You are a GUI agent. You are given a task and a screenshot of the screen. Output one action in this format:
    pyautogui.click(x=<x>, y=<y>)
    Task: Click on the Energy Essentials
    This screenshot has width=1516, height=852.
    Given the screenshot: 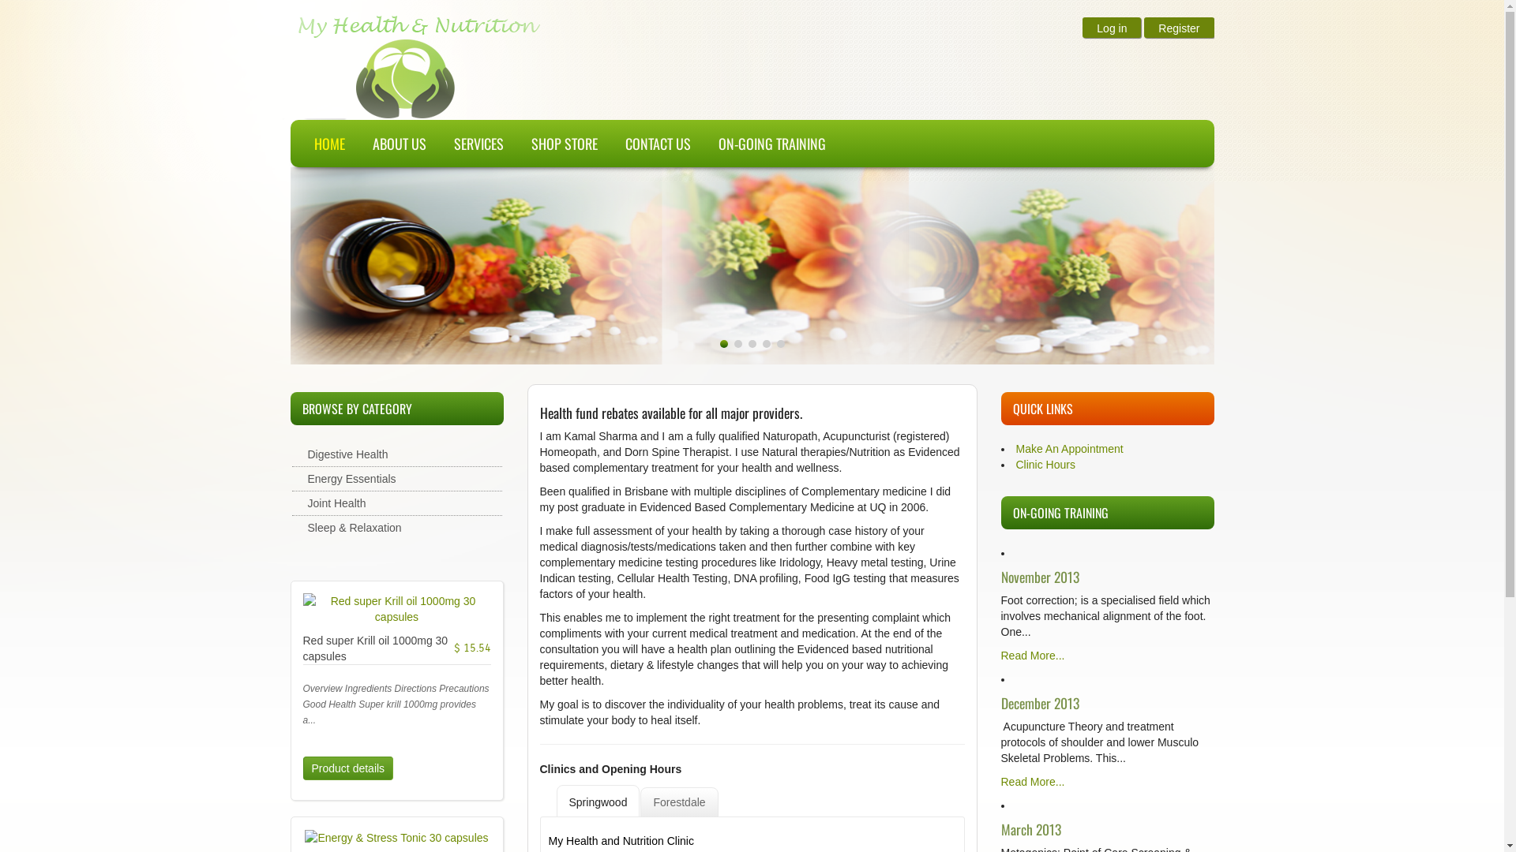 What is the action you would take?
    pyautogui.click(x=397, y=479)
    